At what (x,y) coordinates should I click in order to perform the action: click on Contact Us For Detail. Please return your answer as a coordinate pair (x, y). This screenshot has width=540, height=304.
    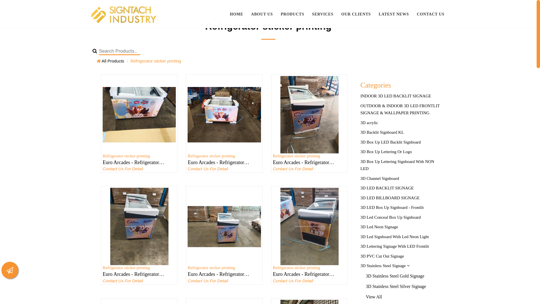
    Looking at the image, I should click on (307, 169).